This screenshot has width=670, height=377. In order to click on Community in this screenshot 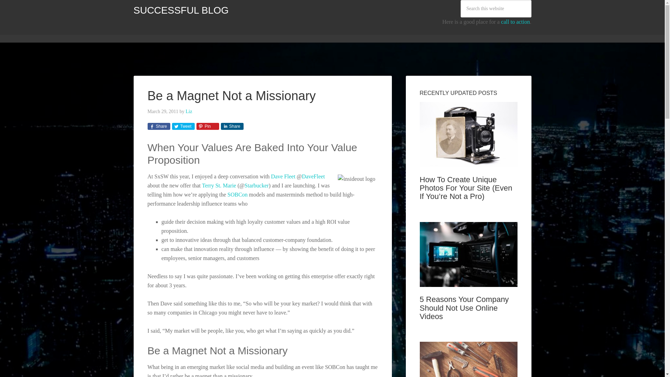, I will do `click(177, 32)`.